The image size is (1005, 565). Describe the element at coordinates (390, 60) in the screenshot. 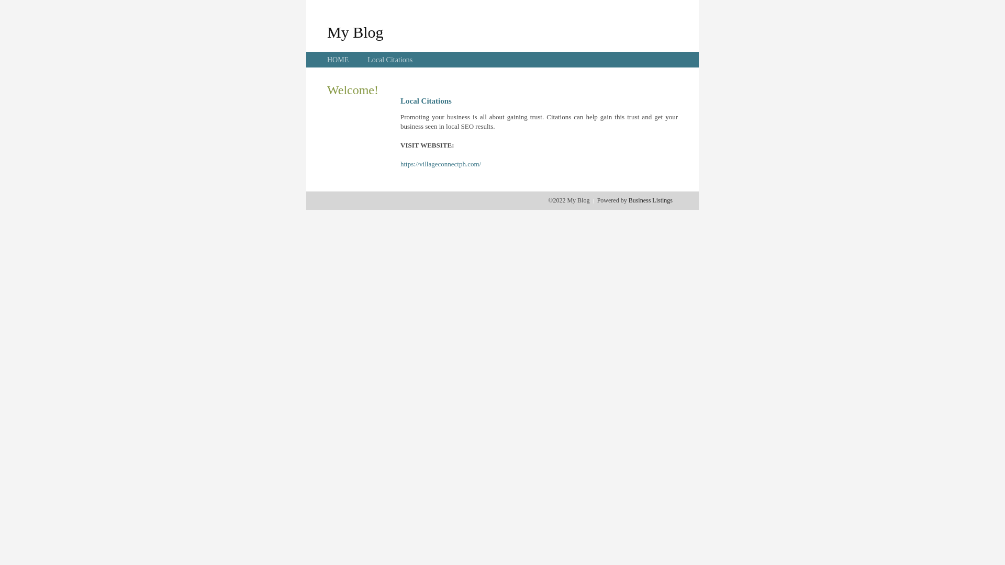

I see `Local Citations` at that location.